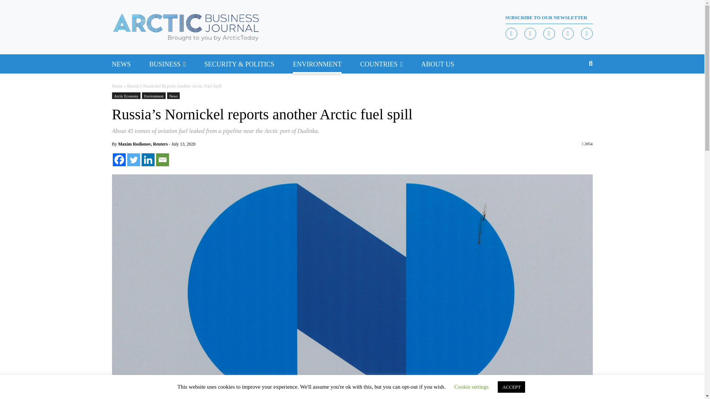 The height and width of the screenshot is (399, 710). I want to click on BUSINESS, so click(165, 64).